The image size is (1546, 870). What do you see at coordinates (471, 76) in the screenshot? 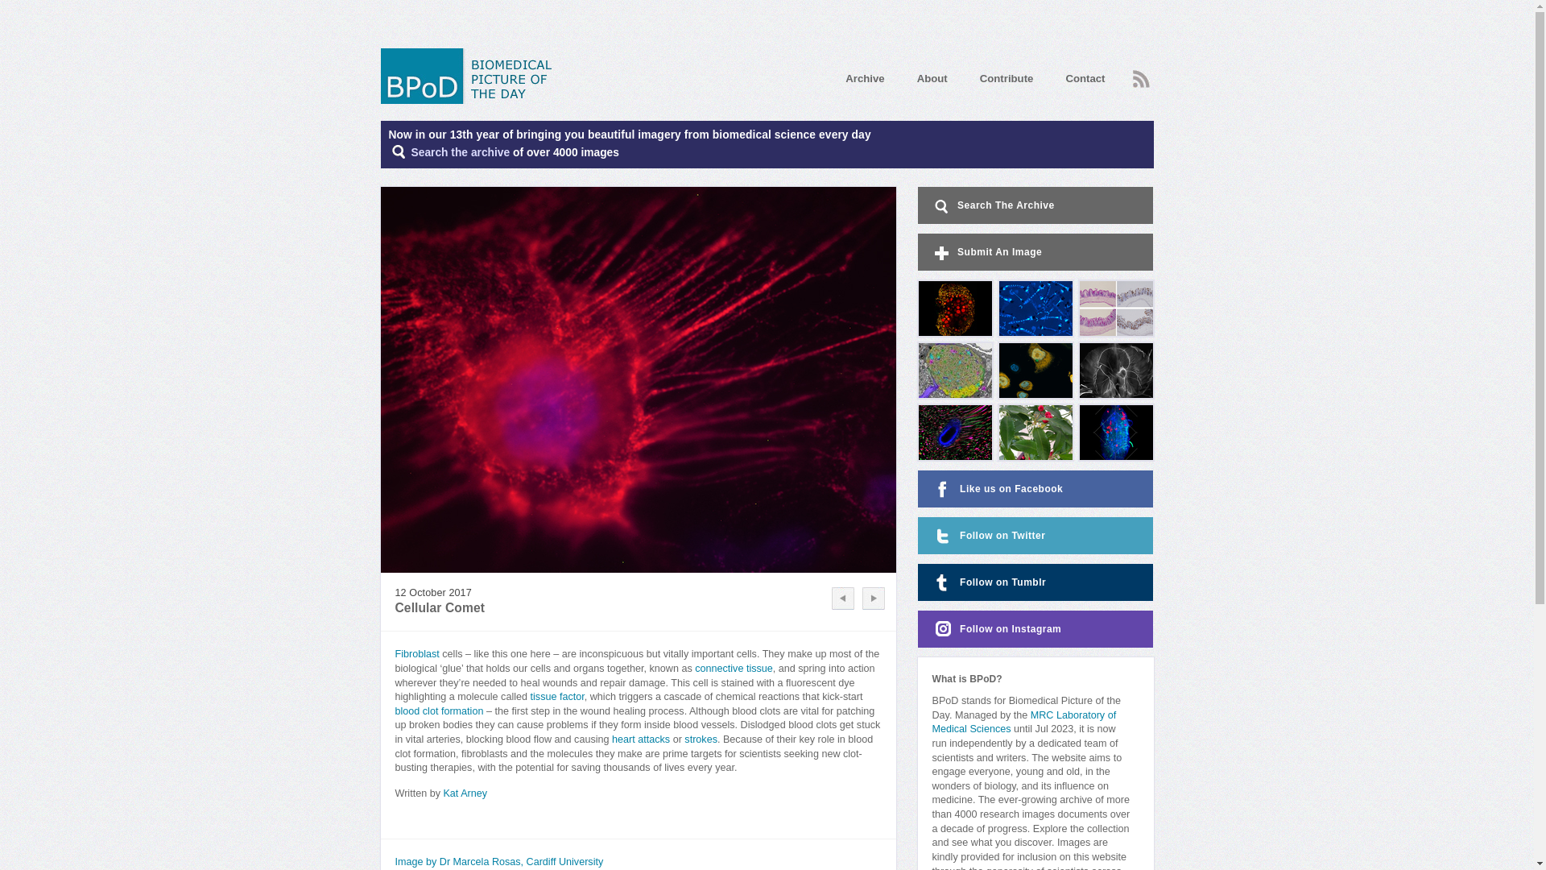
I see `Home` at bounding box center [471, 76].